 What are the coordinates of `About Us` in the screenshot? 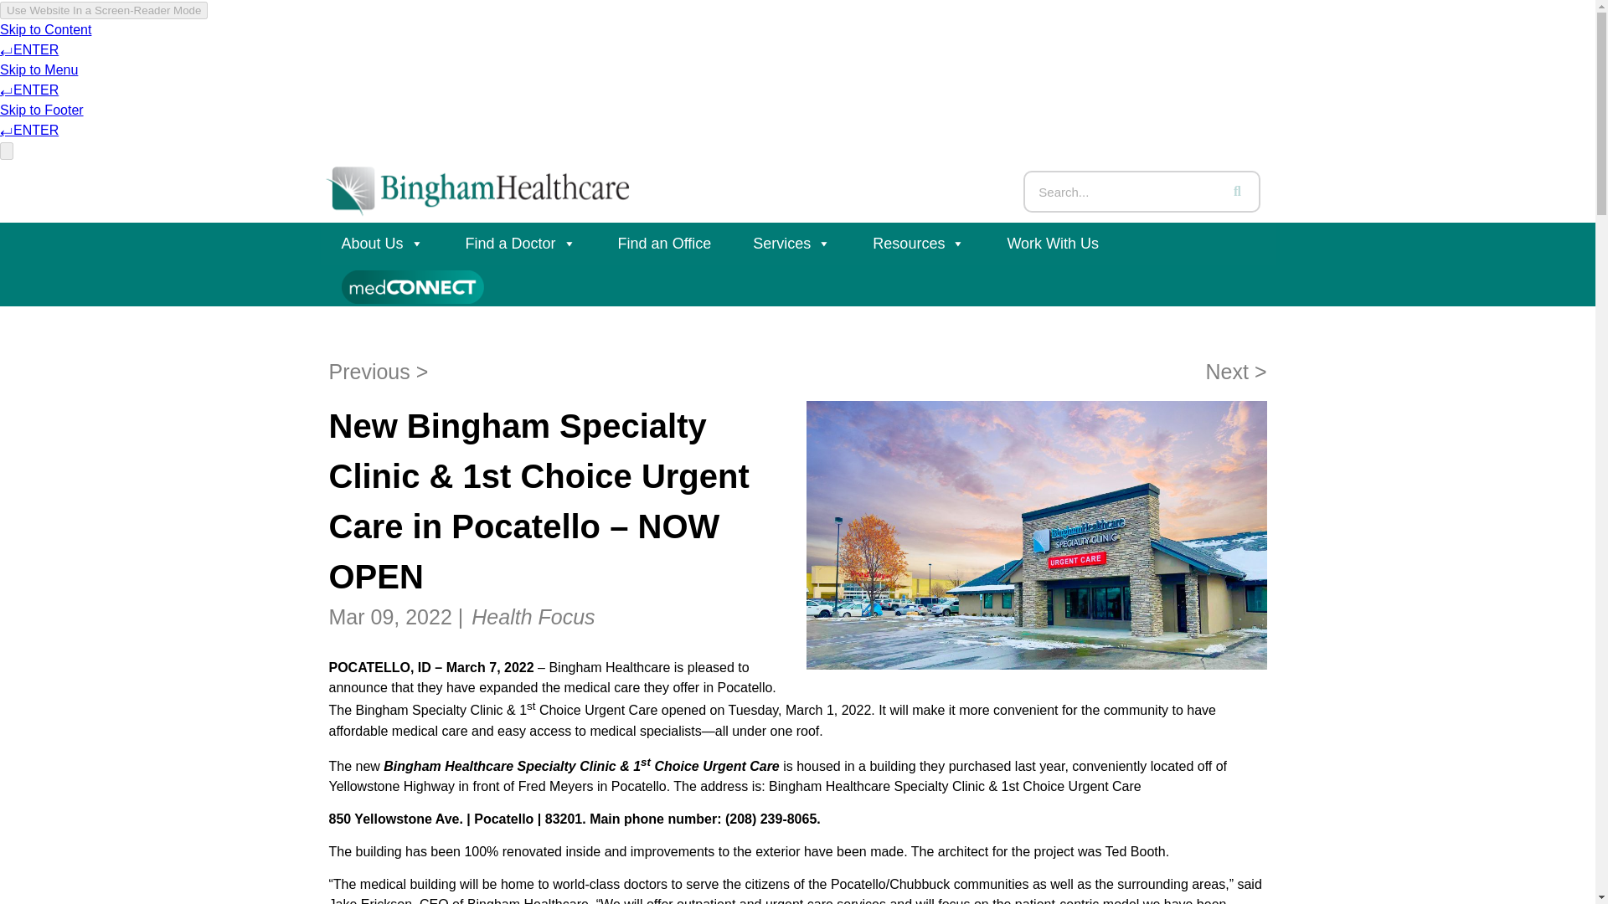 It's located at (382, 243).